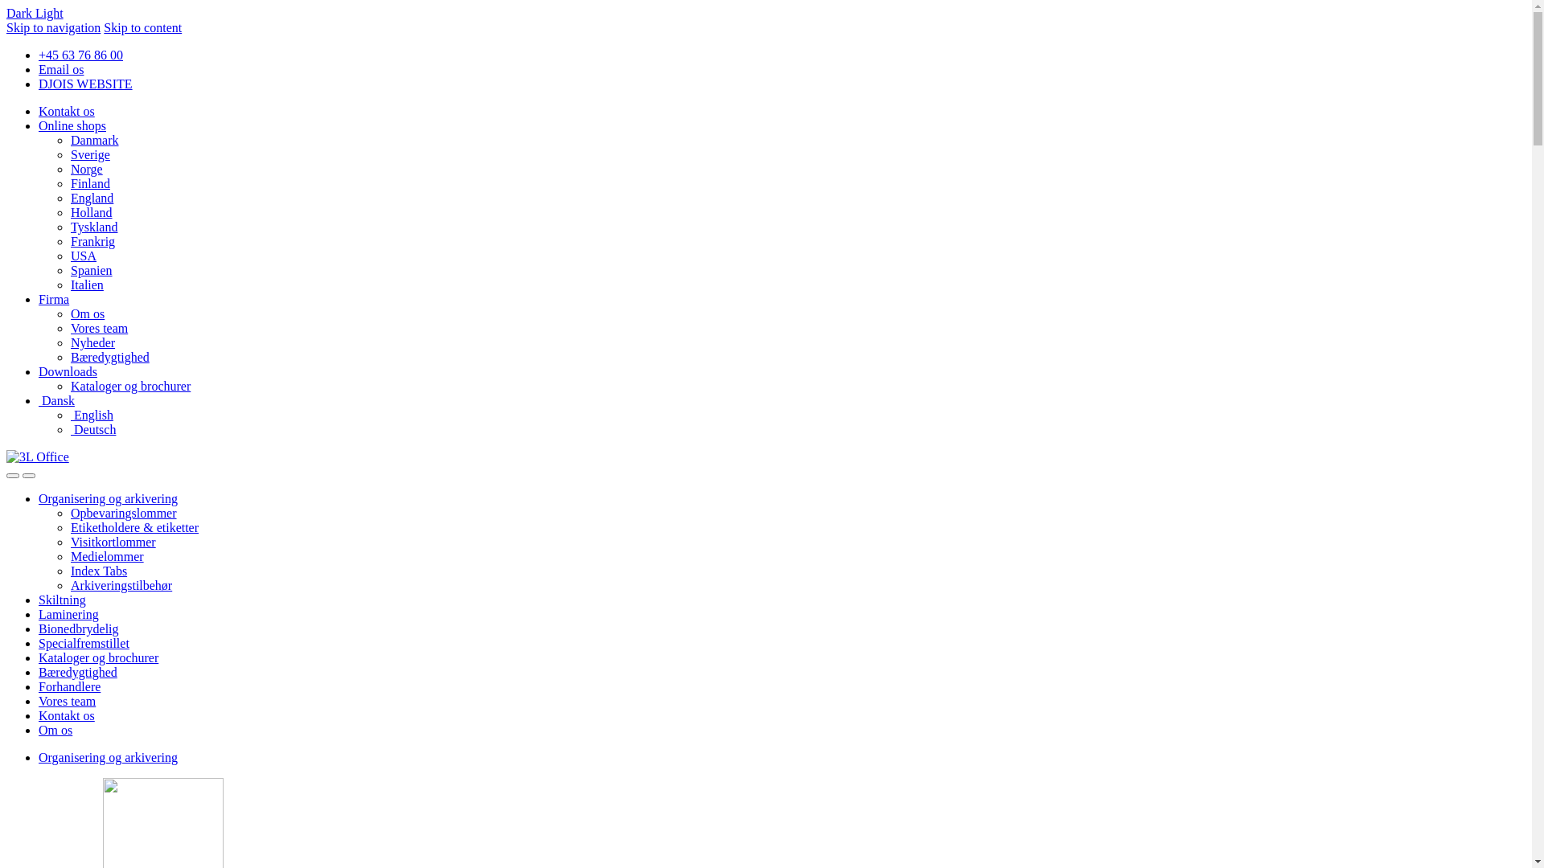  I want to click on  Deutsch, so click(93, 429).